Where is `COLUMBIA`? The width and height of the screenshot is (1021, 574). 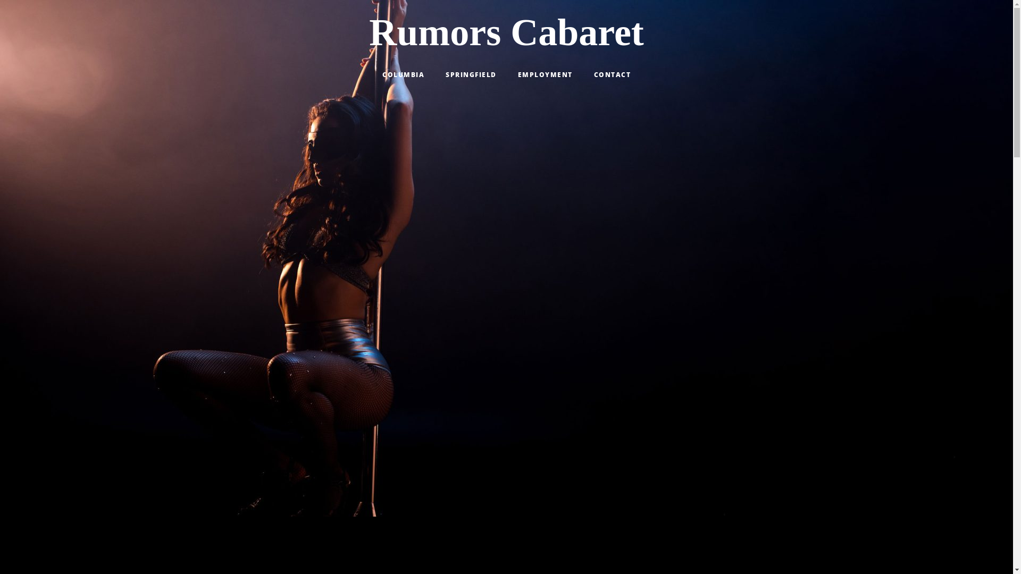 COLUMBIA is located at coordinates (403, 74).